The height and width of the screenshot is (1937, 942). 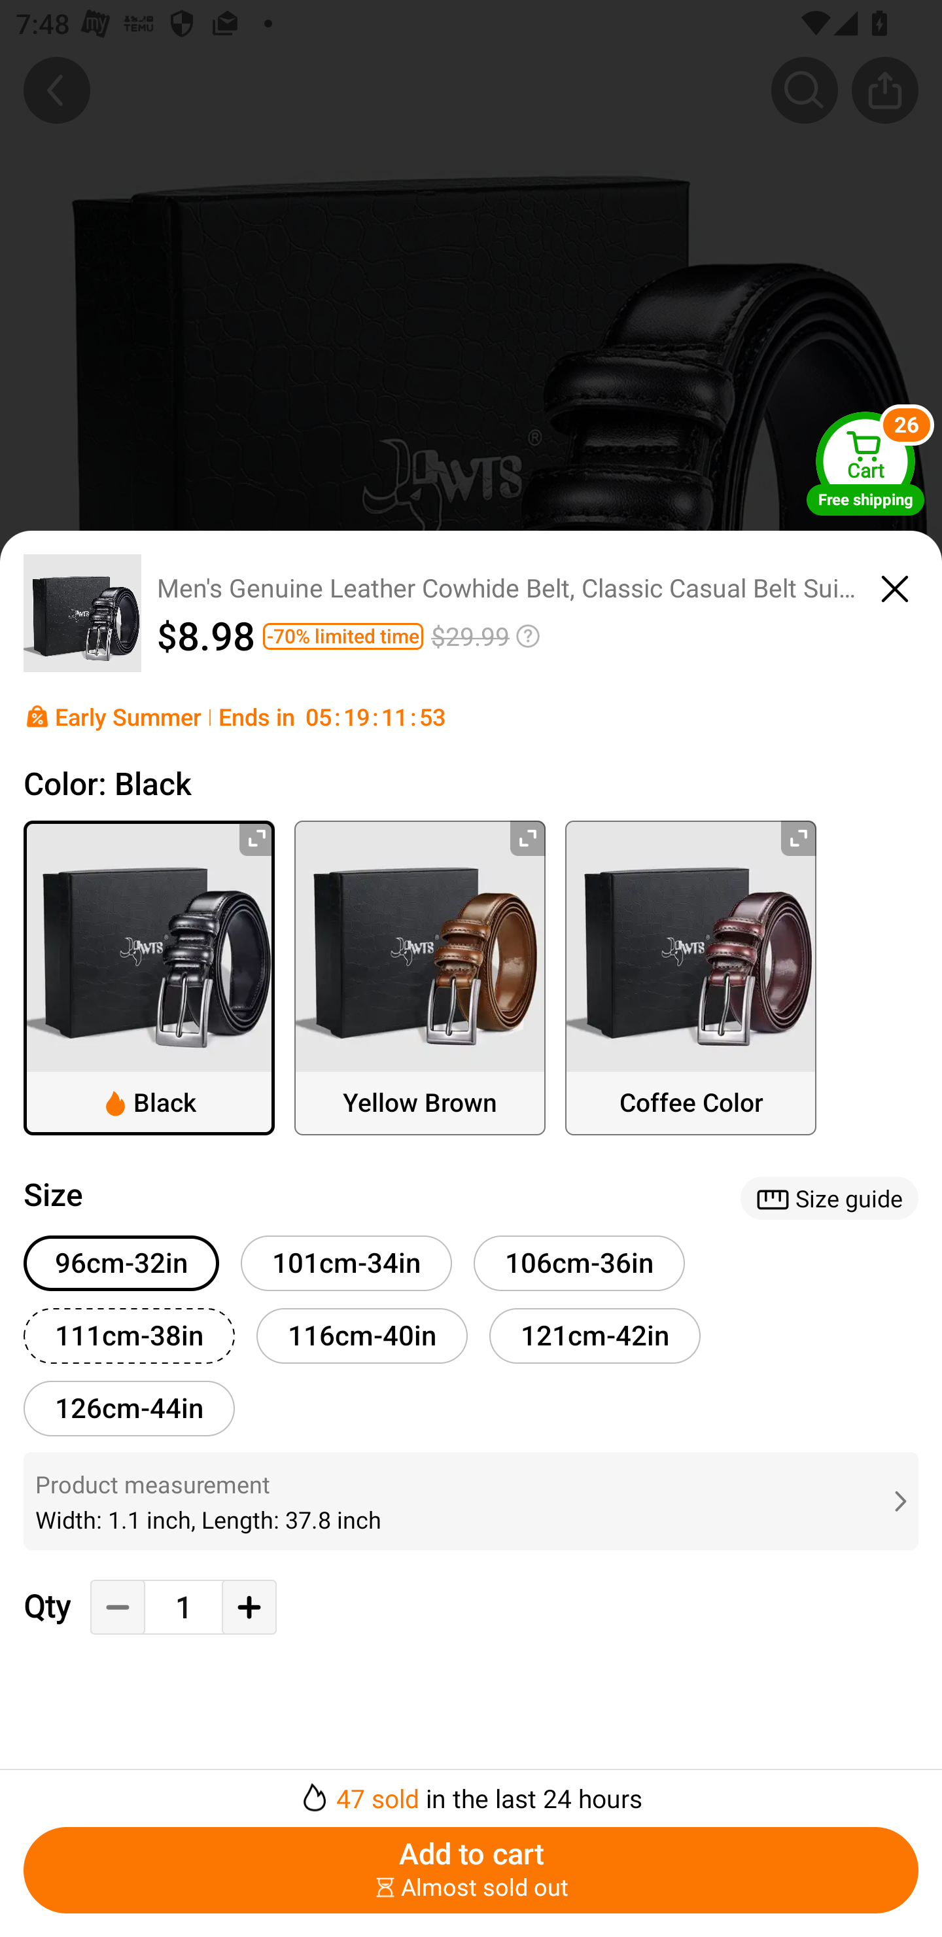 I want to click on Add Quantity Button, so click(x=249, y=1607).